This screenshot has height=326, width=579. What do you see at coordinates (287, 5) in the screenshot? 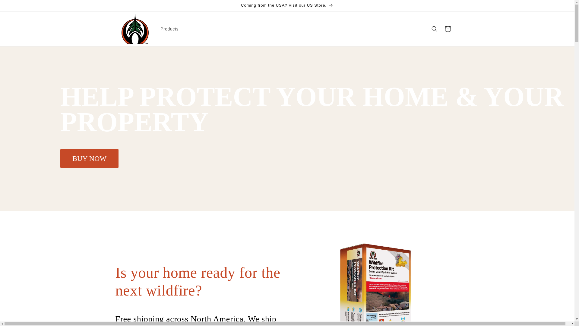
I see `Coming from the USA? Visit our US Store.` at bounding box center [287, 5].